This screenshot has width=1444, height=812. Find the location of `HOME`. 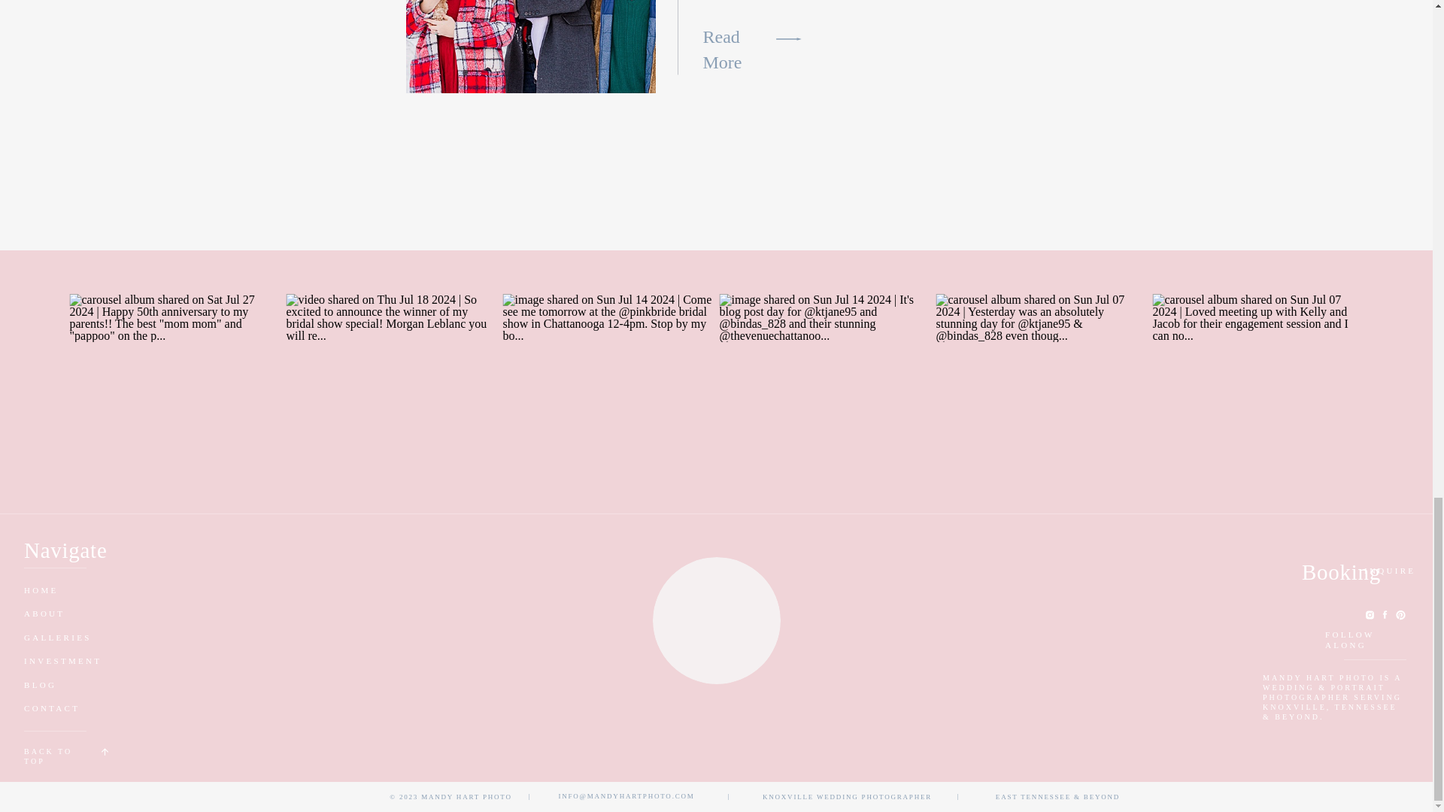

HOME is located at coordinates (43, 590).